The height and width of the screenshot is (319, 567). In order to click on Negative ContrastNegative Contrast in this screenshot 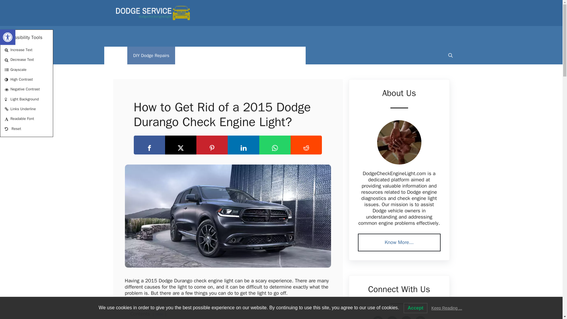, I will do `click(27, 89)`.